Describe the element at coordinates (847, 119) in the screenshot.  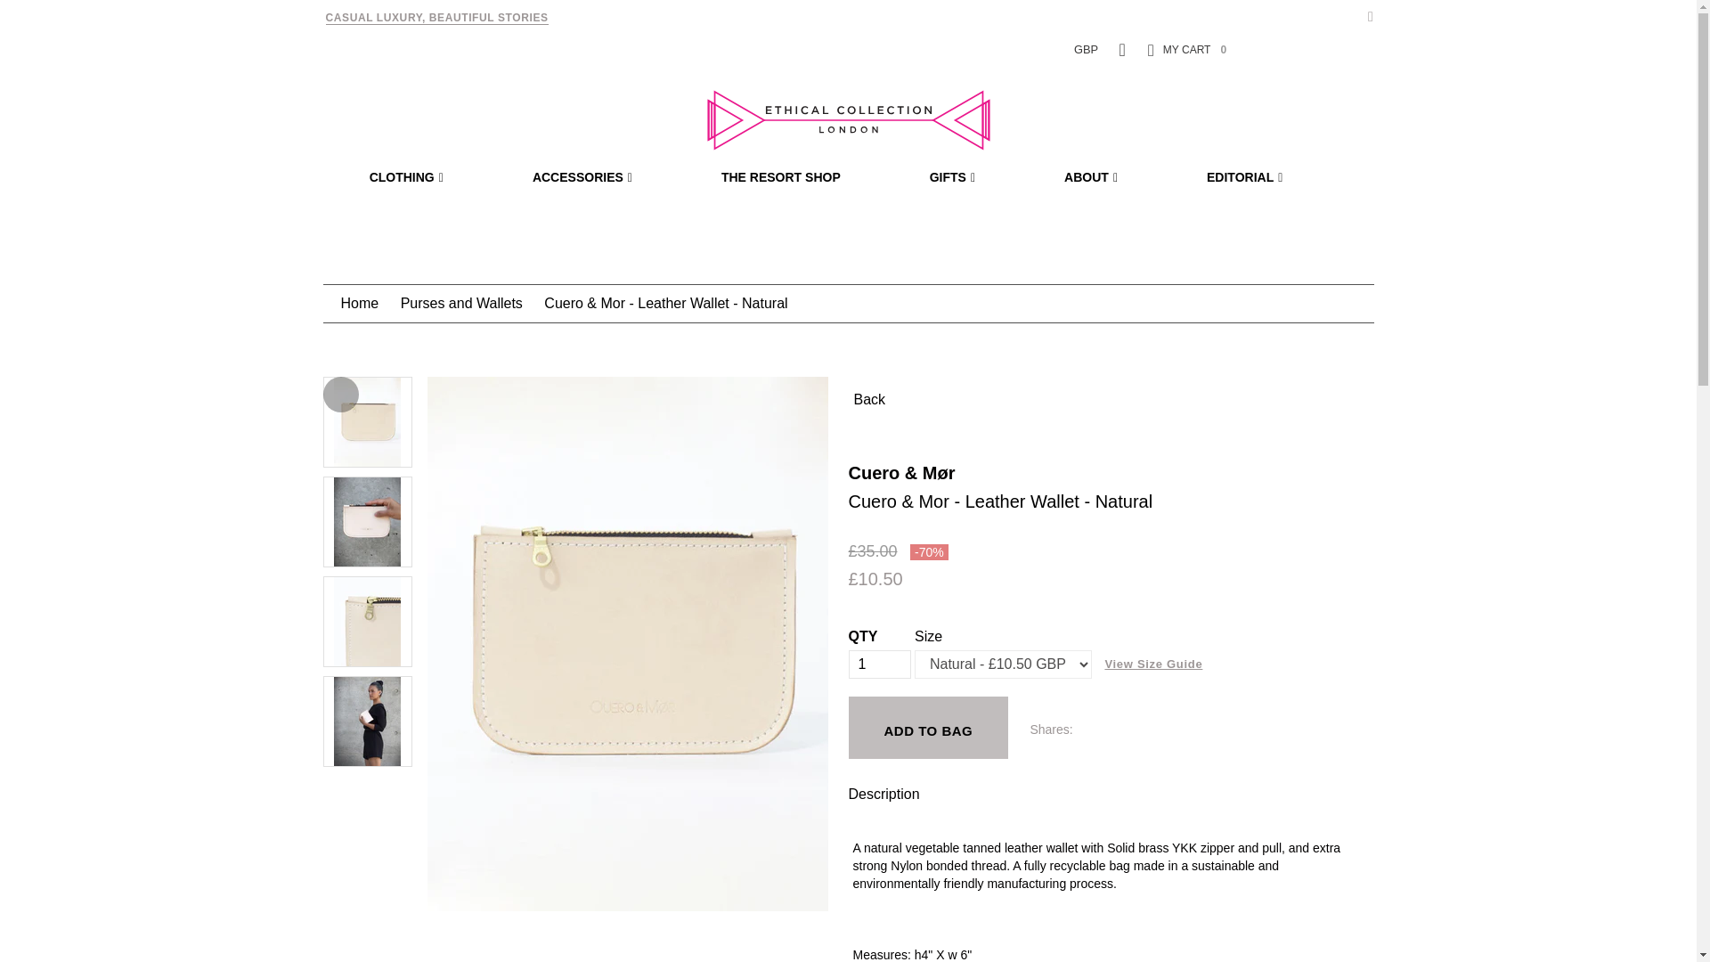
I see `Ethical Collection London` at that location.